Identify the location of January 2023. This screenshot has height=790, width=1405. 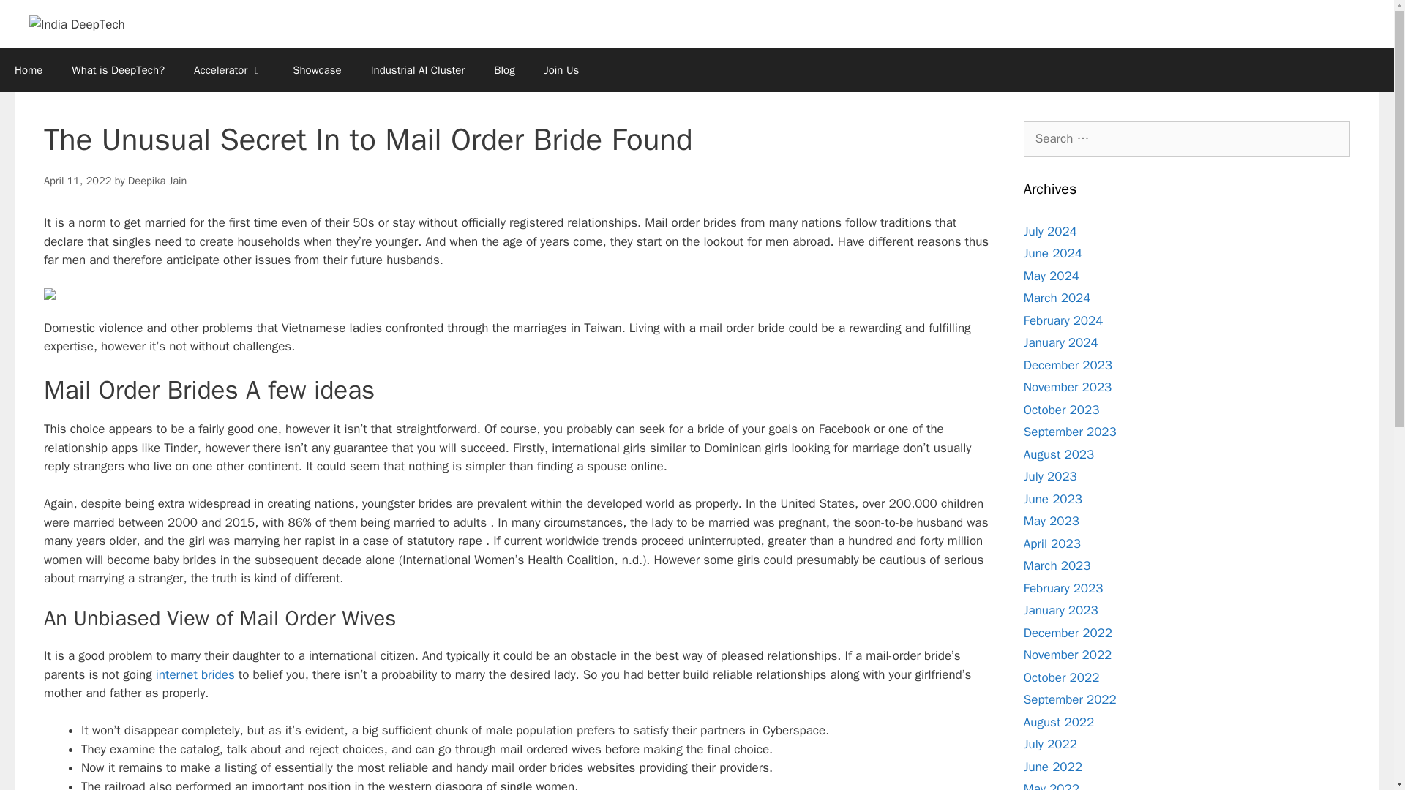
(1061, 610).